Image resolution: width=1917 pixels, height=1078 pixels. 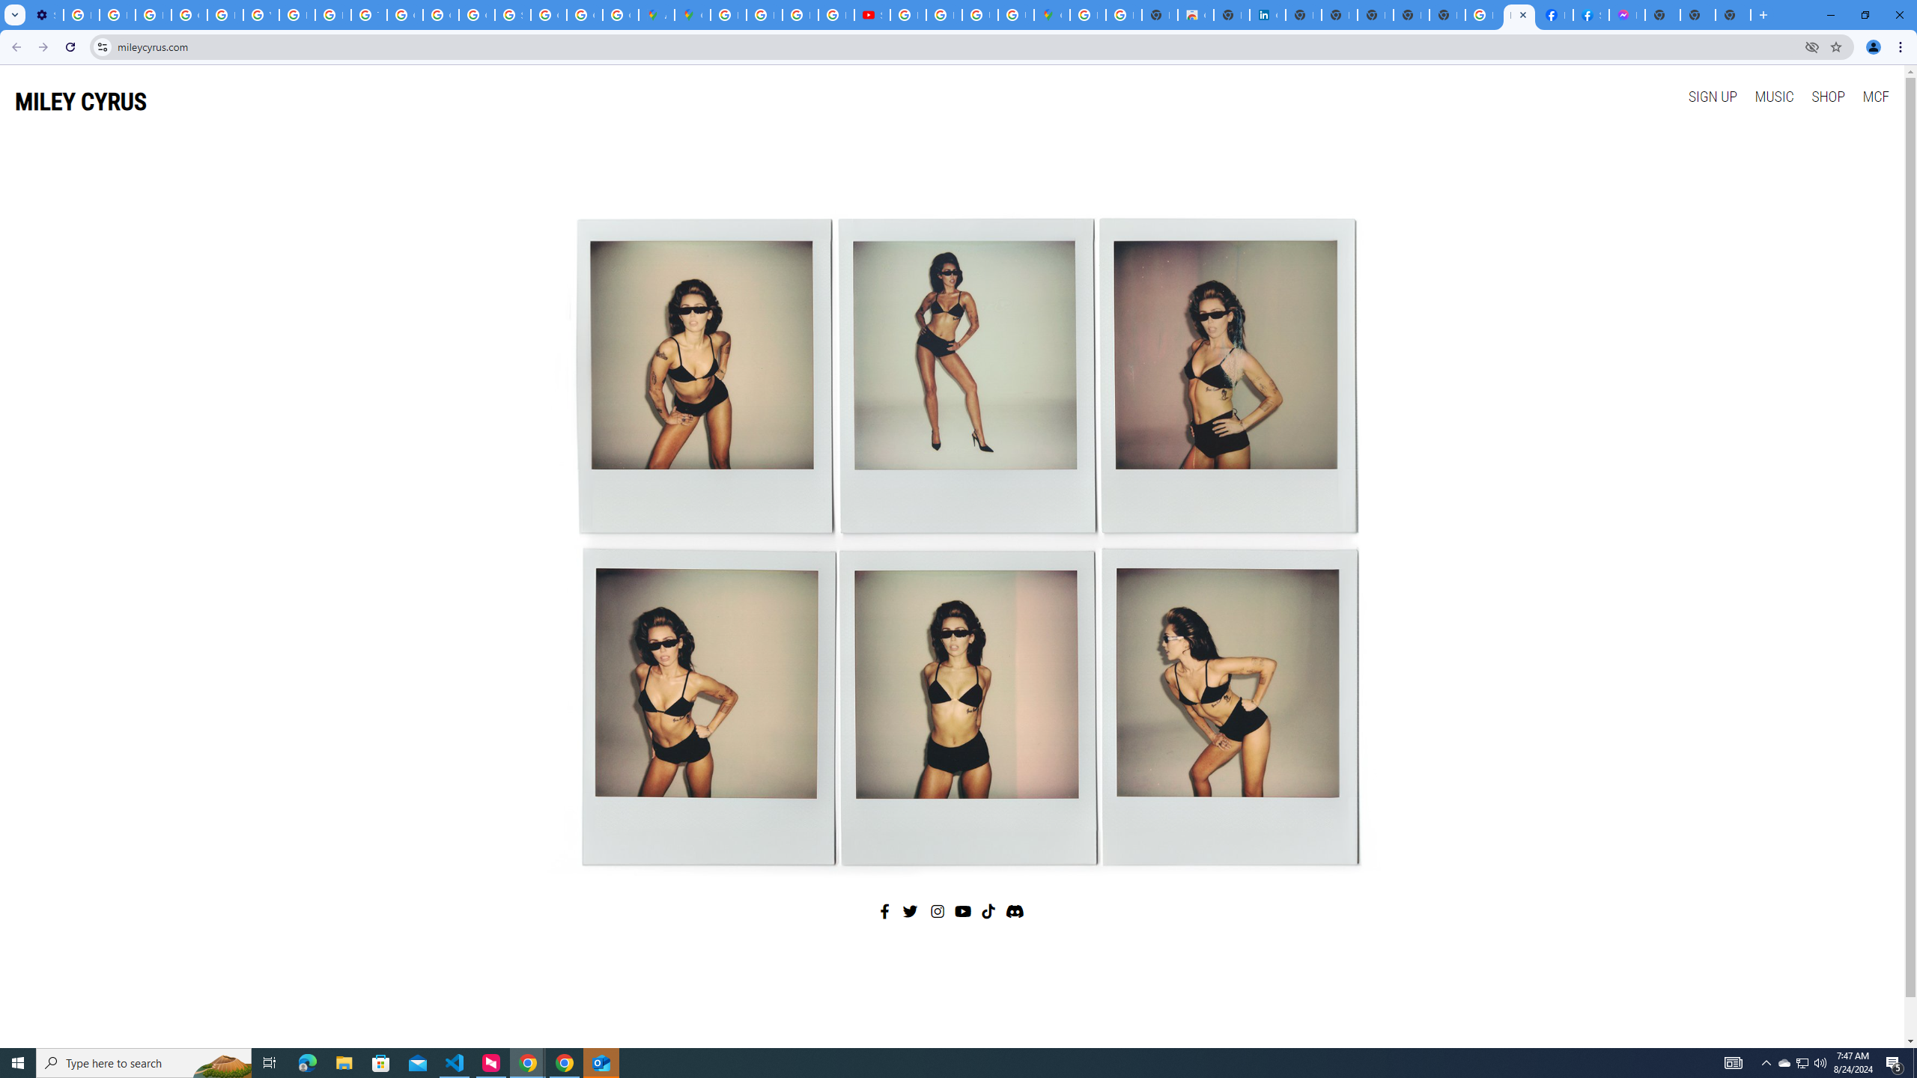 What do you see at coordinates (81, 15) in the screenshot?
I see `Delete photos & videos - Computer - Google Photos Help` at bounding box center [81, 15].